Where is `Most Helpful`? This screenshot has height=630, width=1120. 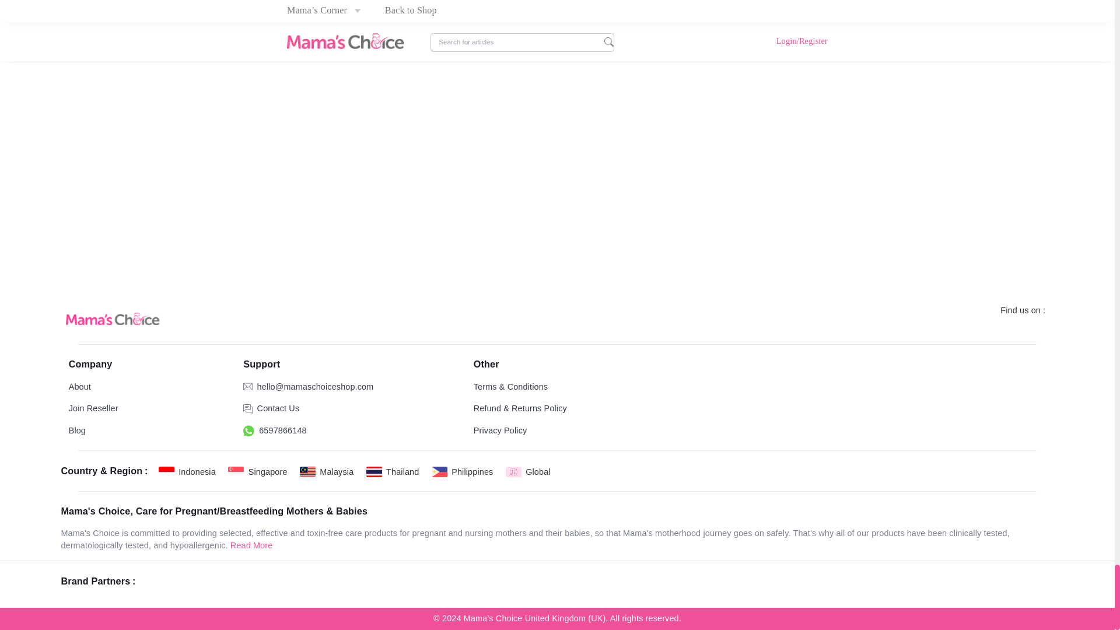
Most Helpful is located at coordinates (884, 498).